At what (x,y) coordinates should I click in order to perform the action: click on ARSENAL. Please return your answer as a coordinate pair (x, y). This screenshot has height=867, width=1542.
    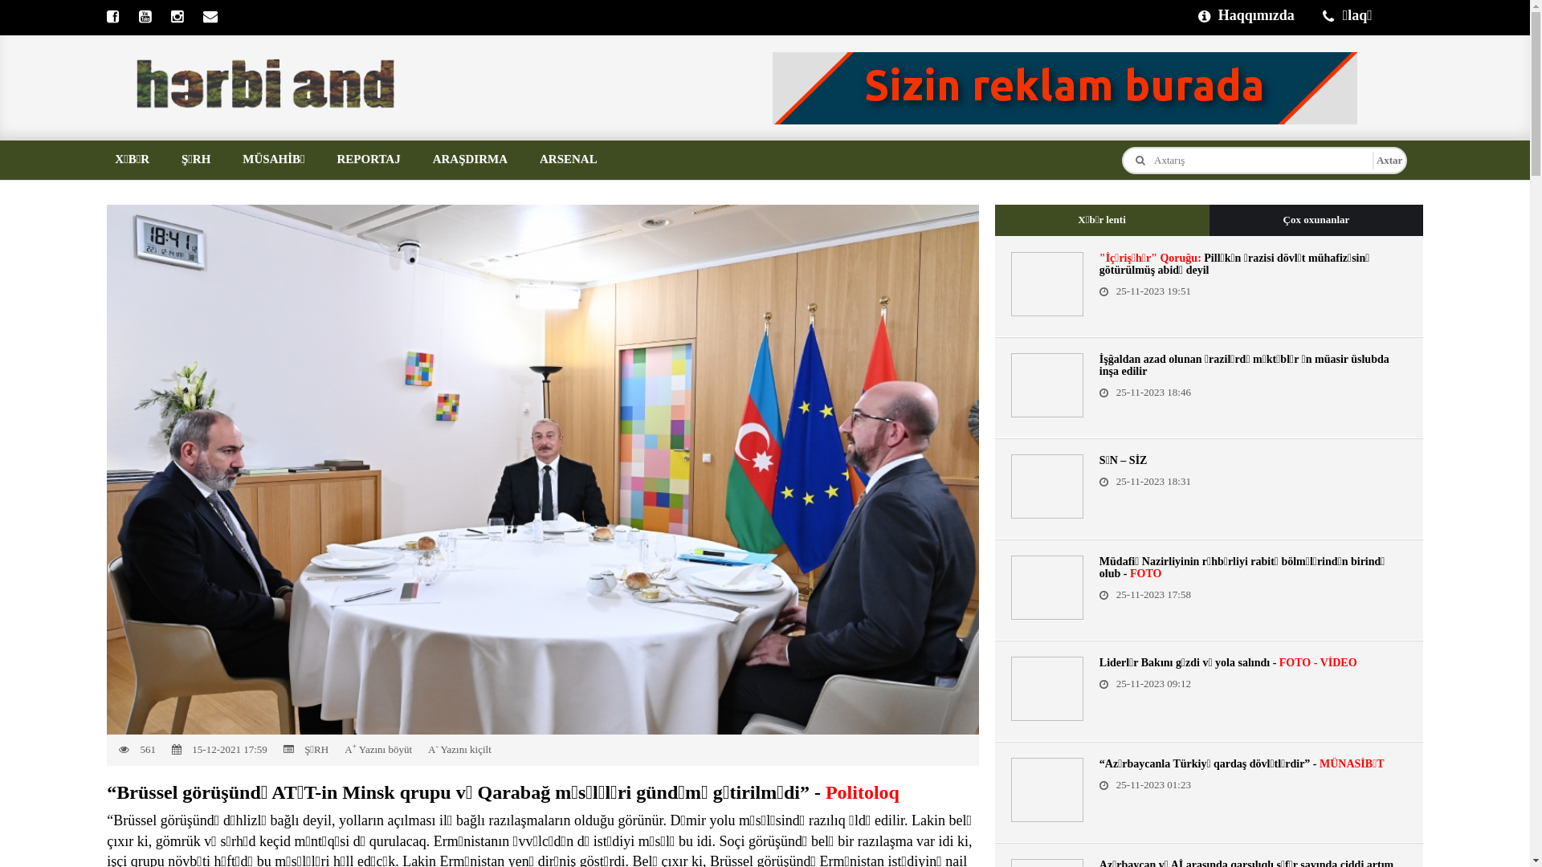
    Looking at the image, I should click on (569, 159).